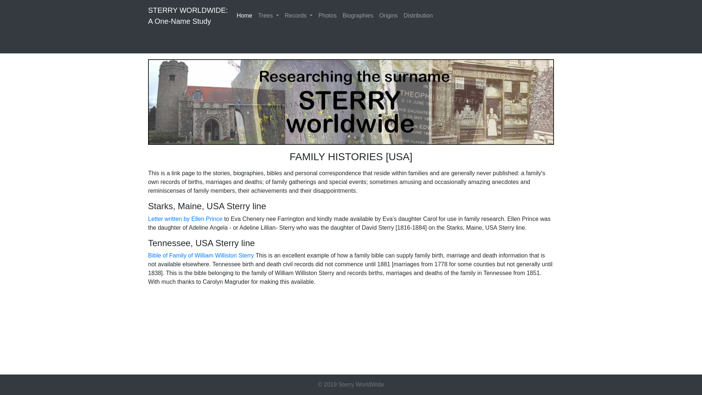 Image resolution: width=702 pixels, height=395 pixels. I want to click on Photos, so click(388, 15).